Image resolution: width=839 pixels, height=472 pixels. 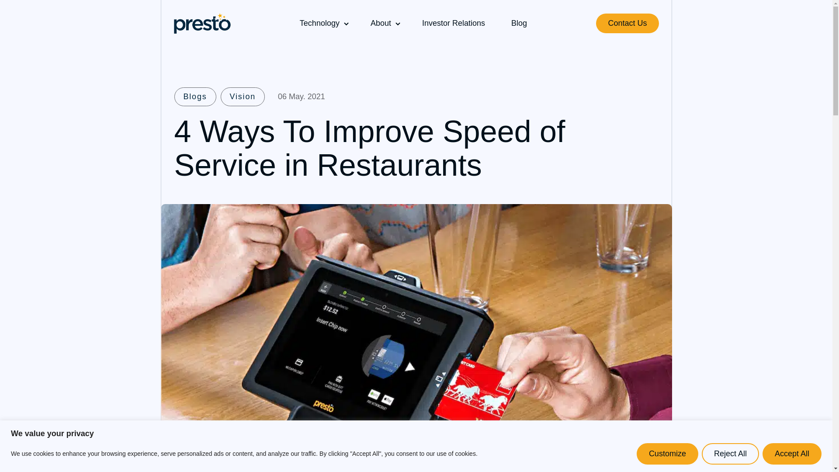 I want to click on Technology, so click(x=319, y=23).